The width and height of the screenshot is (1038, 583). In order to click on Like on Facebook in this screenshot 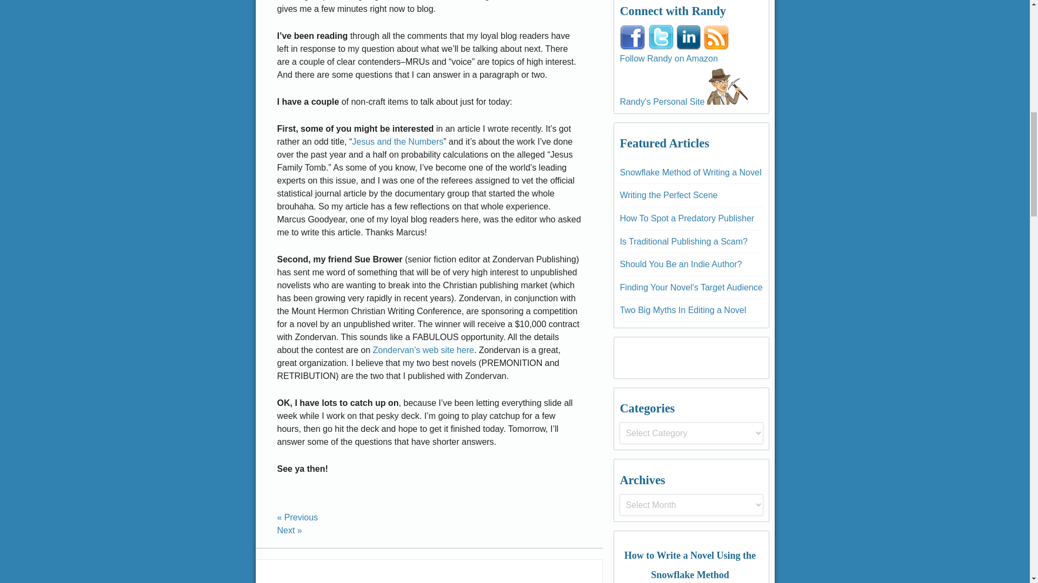, I will do `click(633, 37)`.